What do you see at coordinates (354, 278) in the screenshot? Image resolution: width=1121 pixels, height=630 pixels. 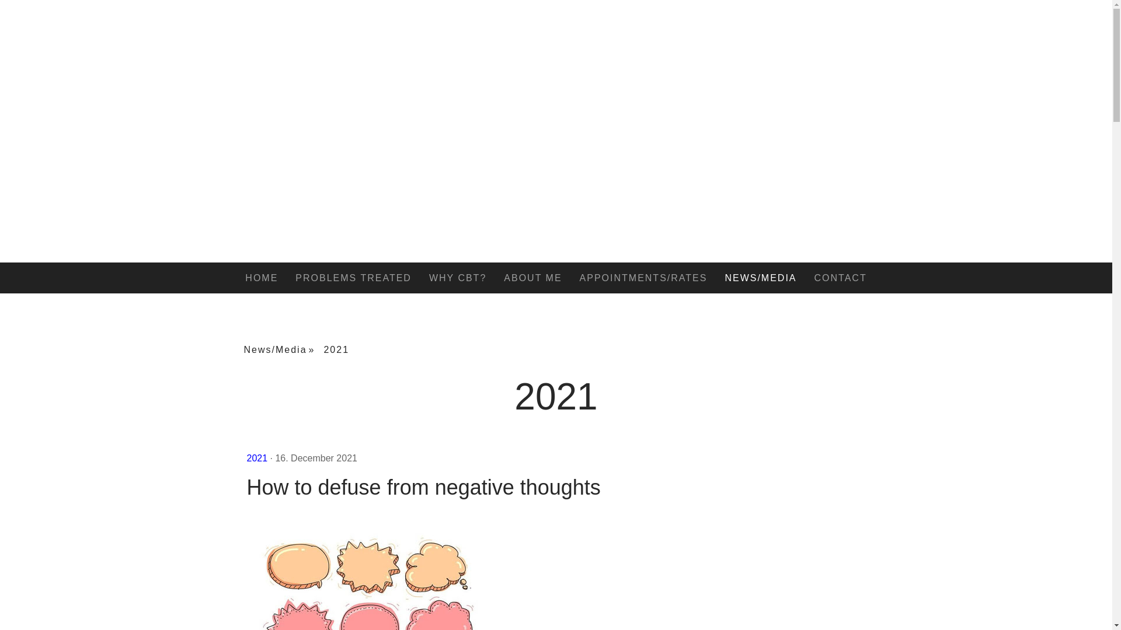 I see `PROBLEMS TREATED` at bounding box center [354, 278].